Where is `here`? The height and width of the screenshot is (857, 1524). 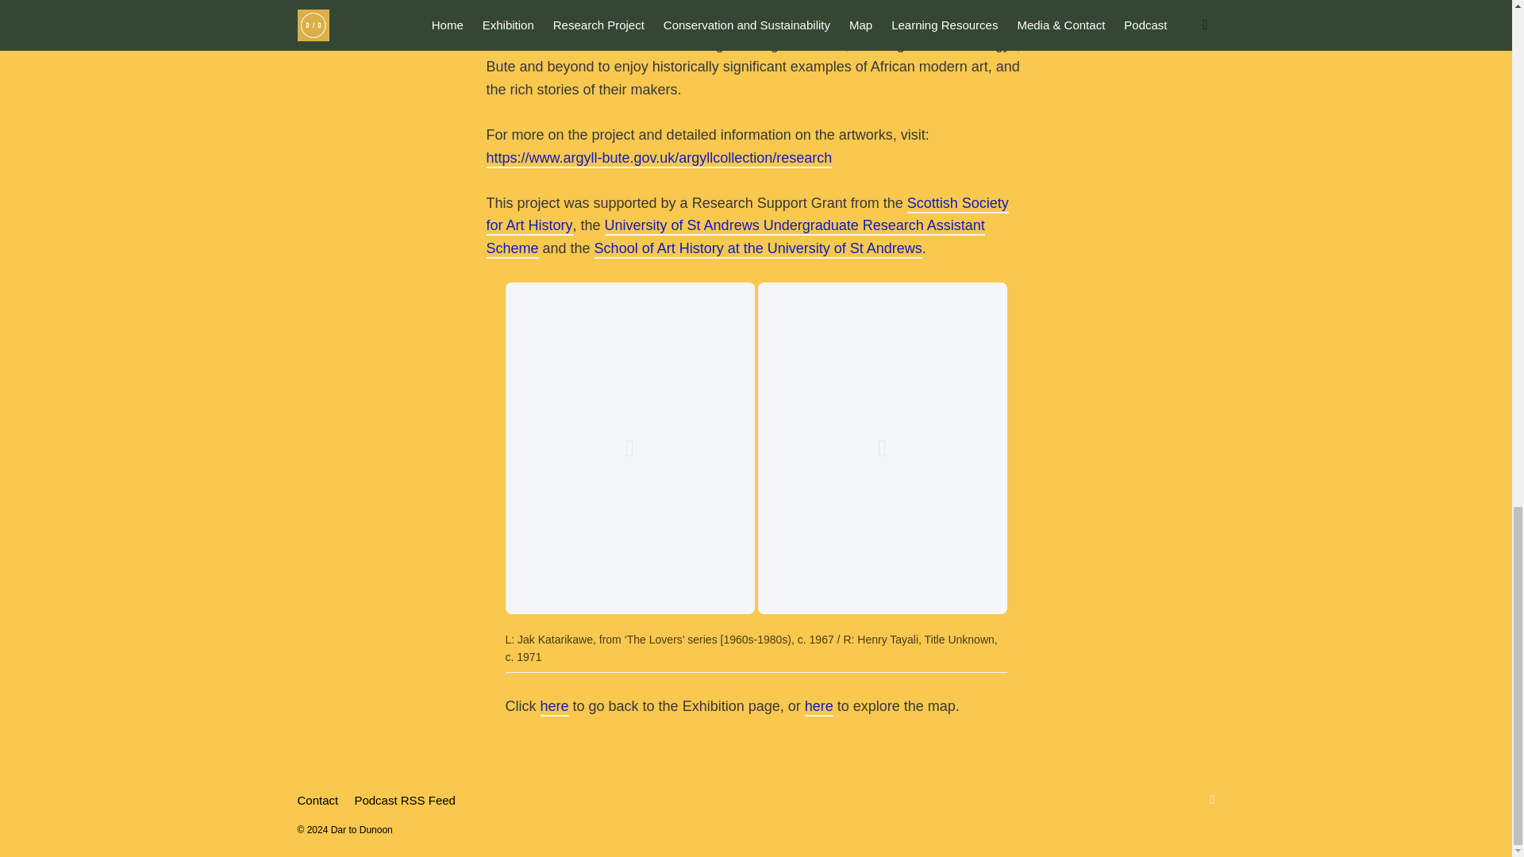
here is located at coordinates (554, 707).